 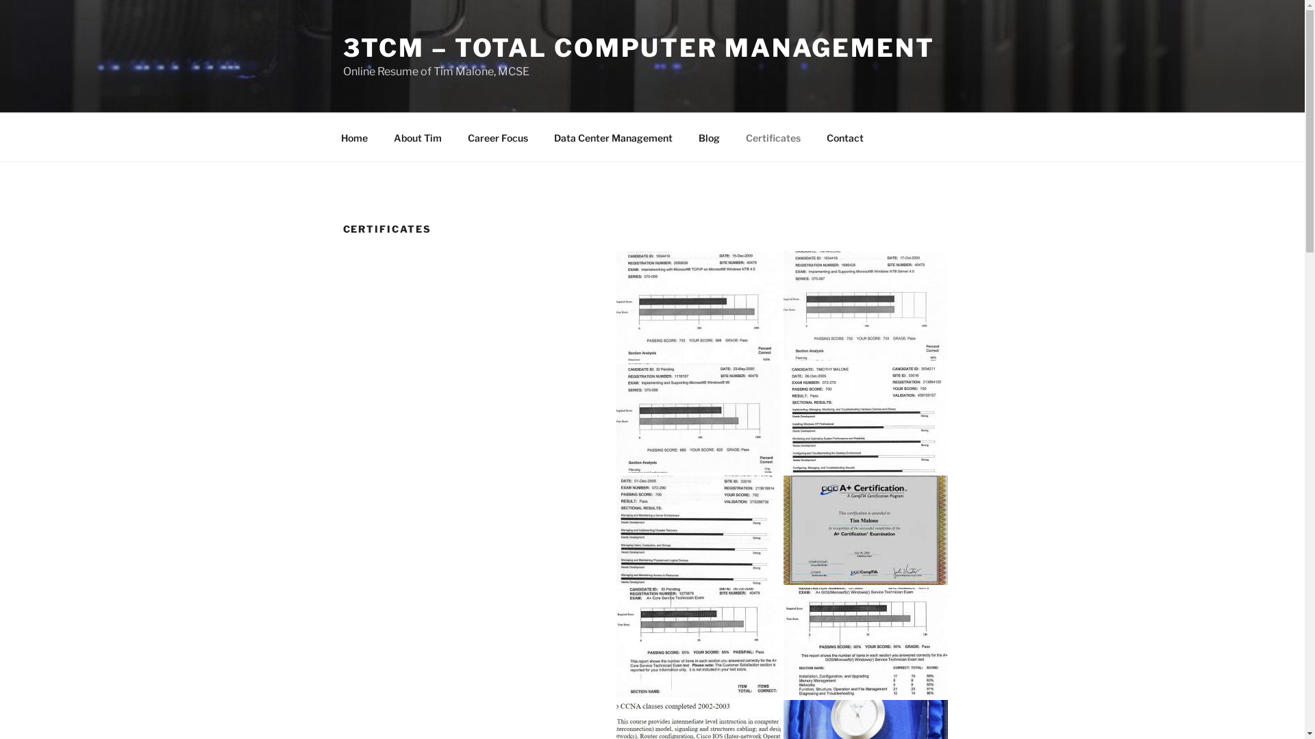 What do you see at coordinates (699, 306) in the screenshot?
I see `70-059_exam` at bounding box center [699, 306].